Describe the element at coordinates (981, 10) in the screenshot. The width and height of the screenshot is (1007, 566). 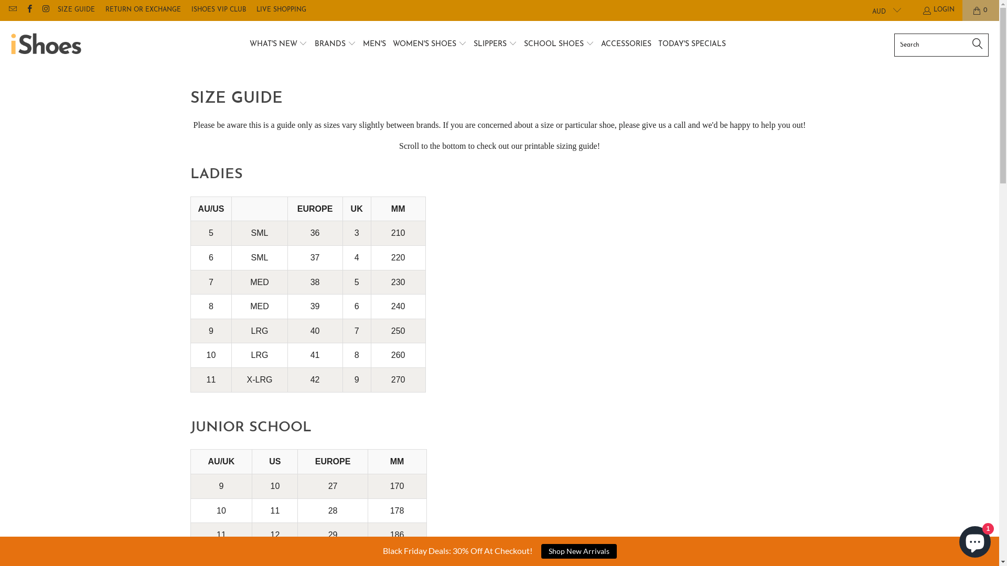
I see `0` at that location.